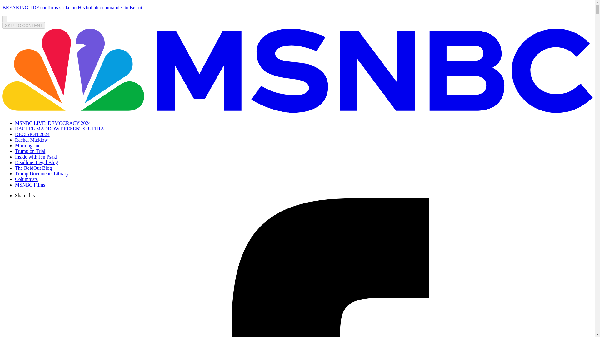 The image size is (600, 337). I want to click on RACHEL MADDOW PRESENTS: ULTRA, so click(59, 129).